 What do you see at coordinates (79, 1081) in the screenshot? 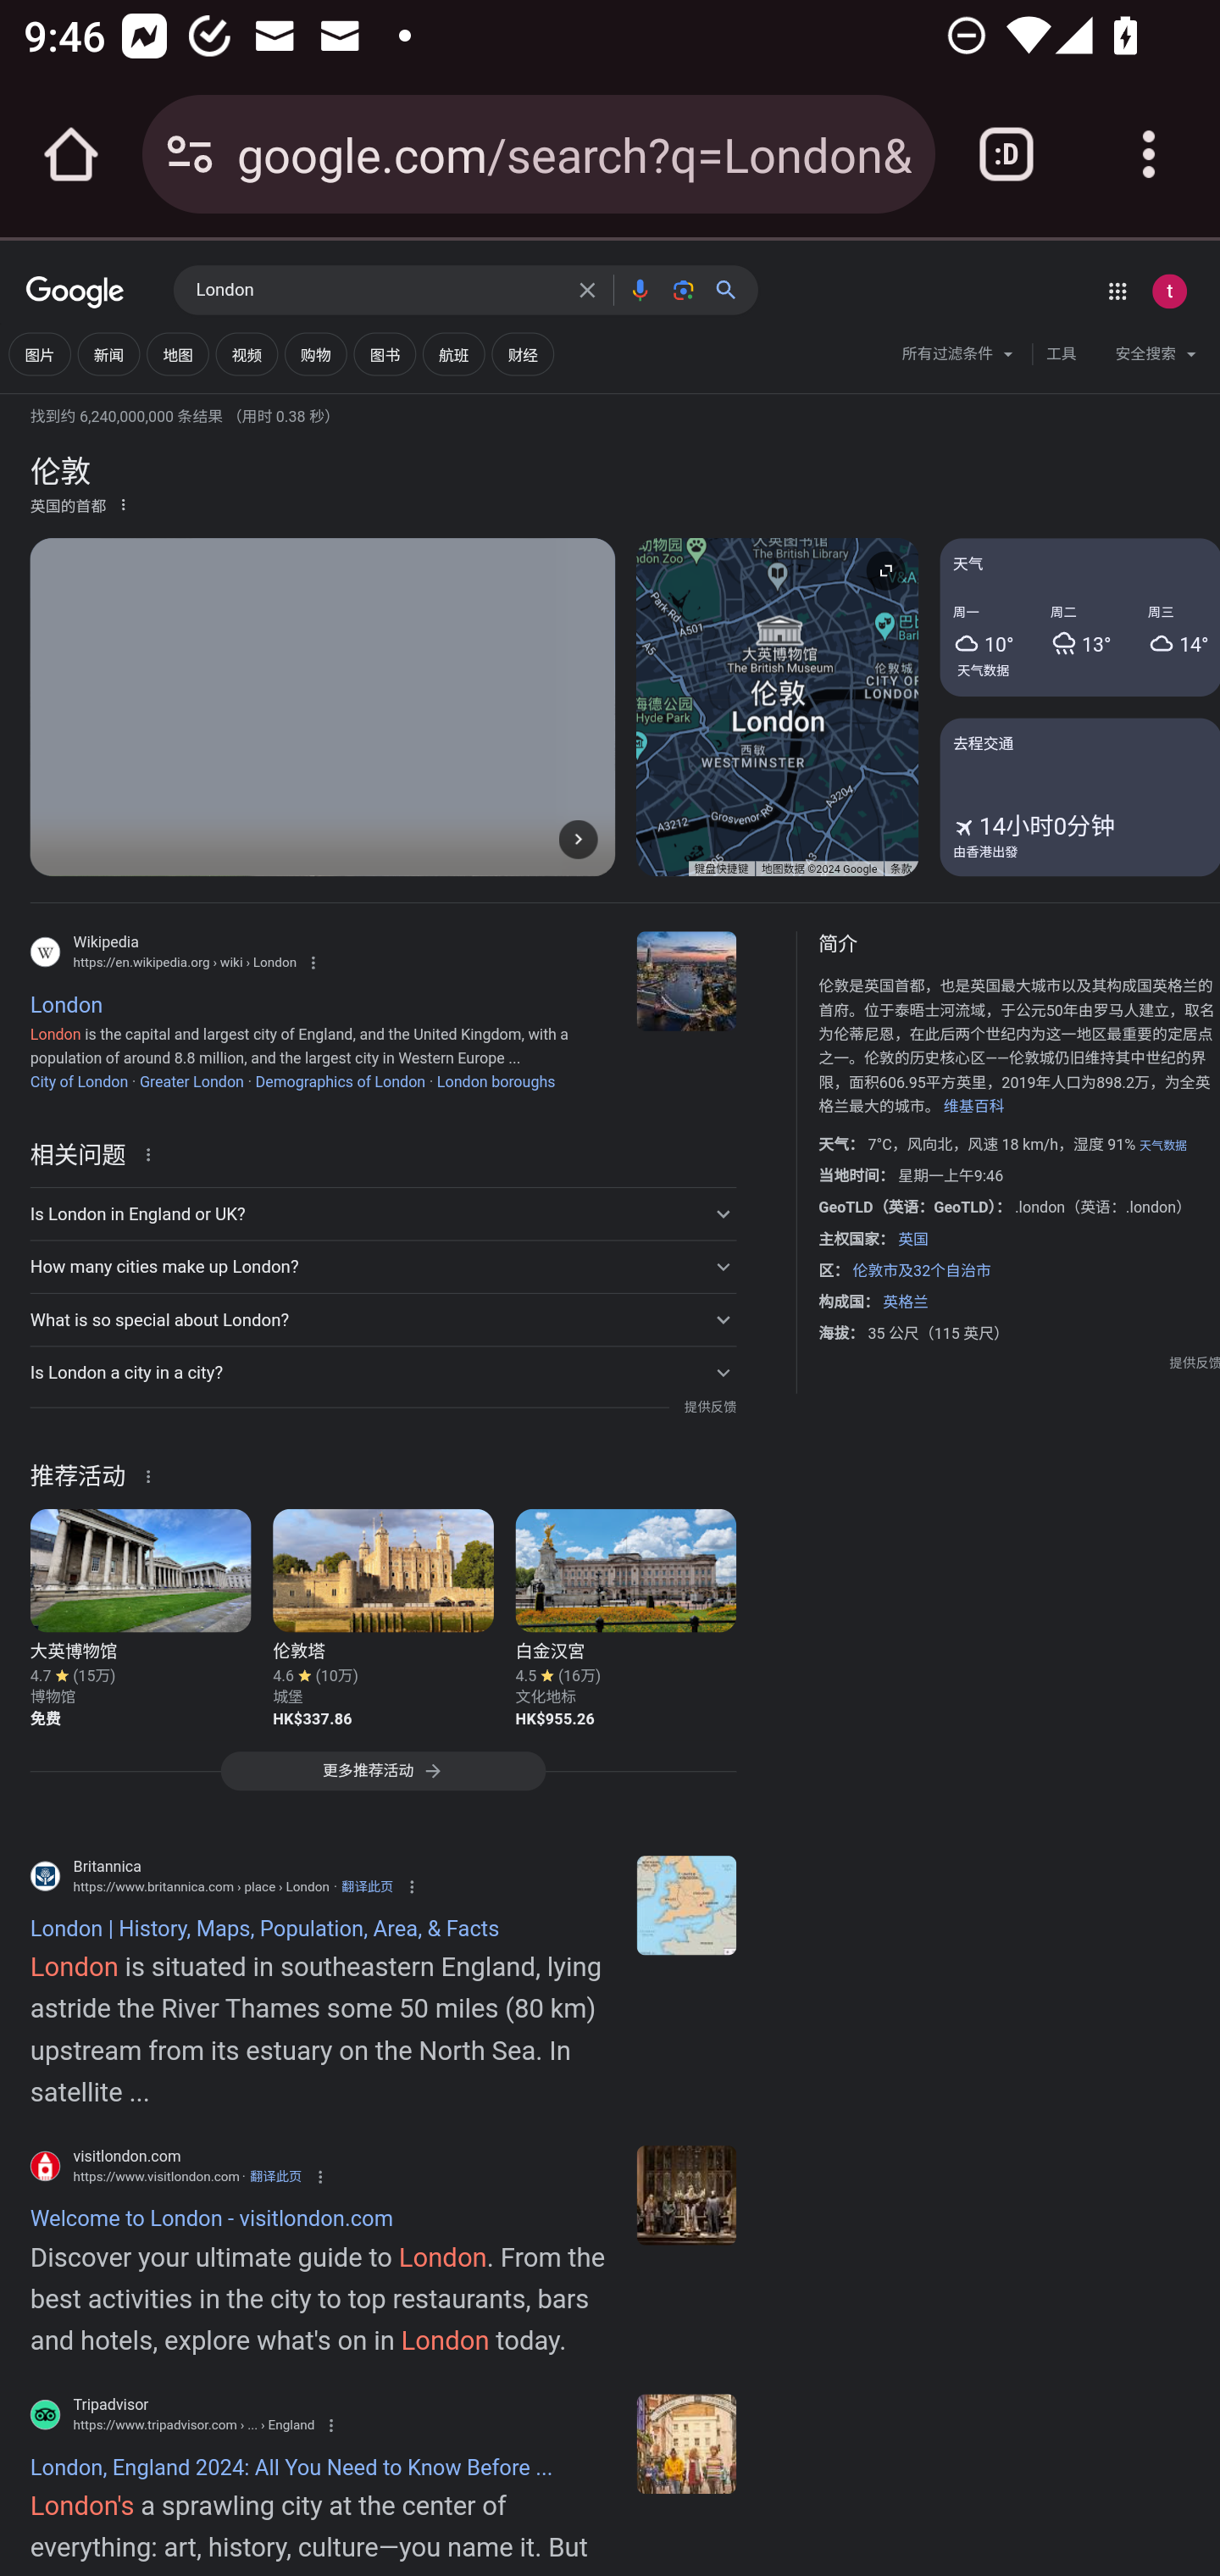
I see `City of London` at bounding box center [79, 1081].